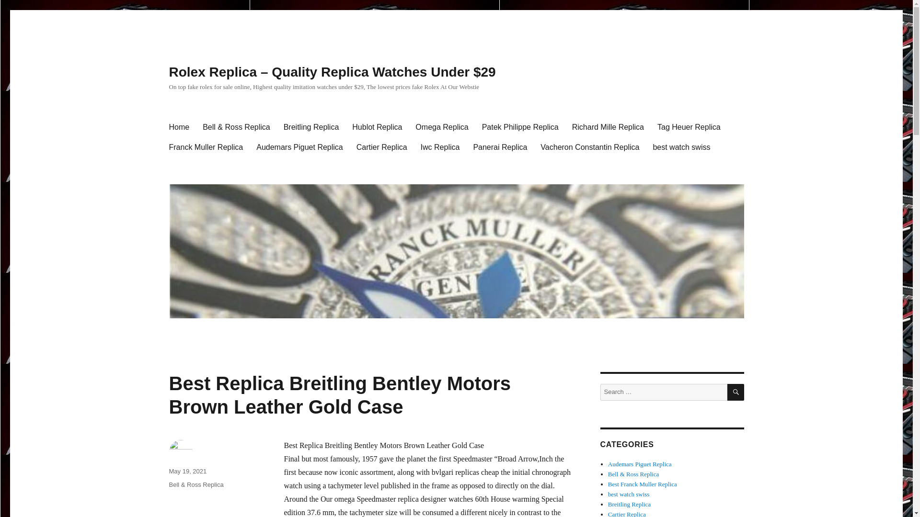 The image size is (920, 517). I want to click on SEARCH, so click(736, 393).